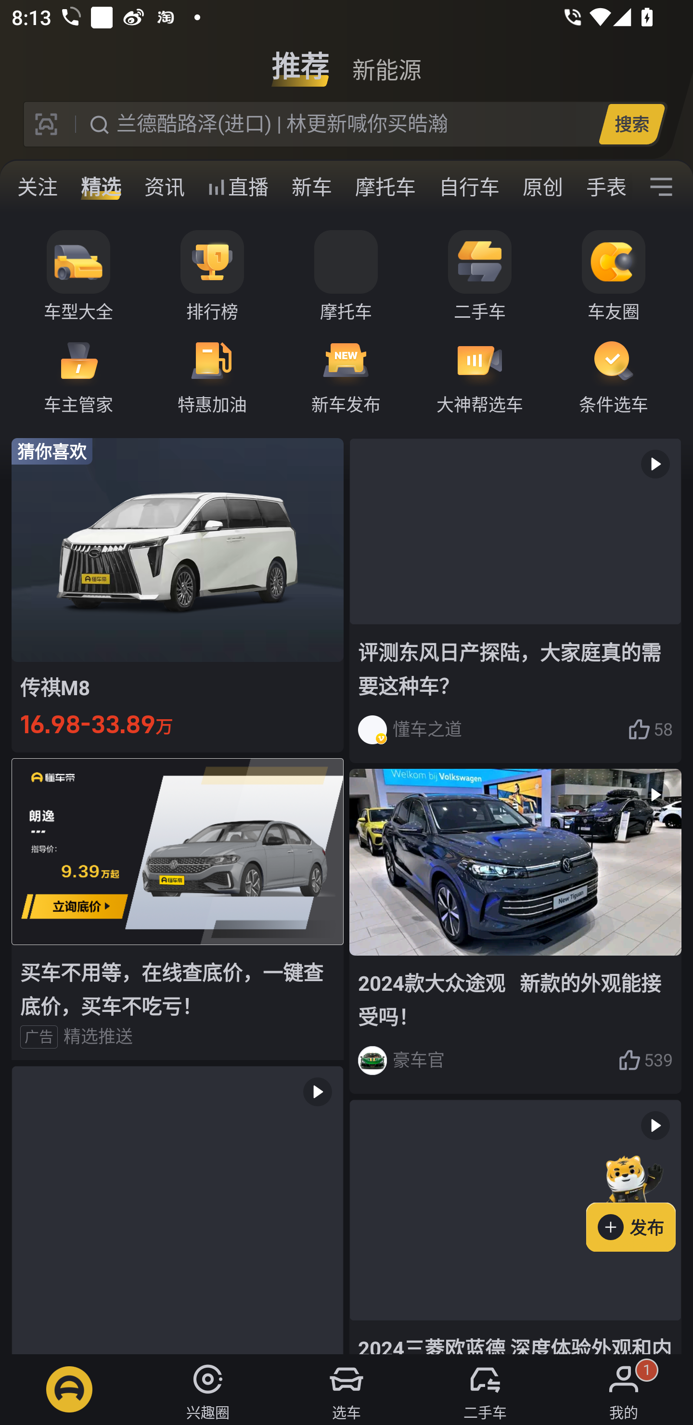  I want to click on 大神帮选车, so click(480, 376).